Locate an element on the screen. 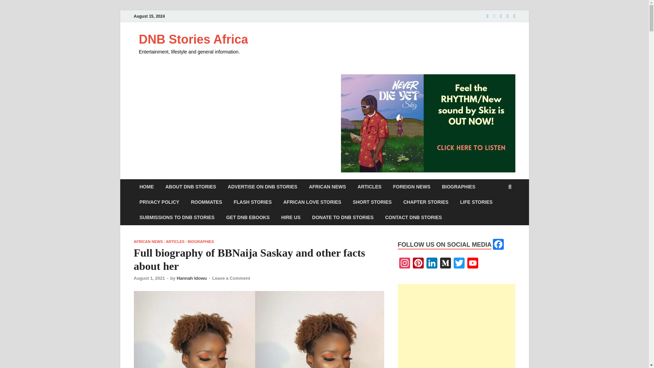 The width and height of the screenshot is (654, 368). DNB Stories Africa is located at coordinates (193, 40).